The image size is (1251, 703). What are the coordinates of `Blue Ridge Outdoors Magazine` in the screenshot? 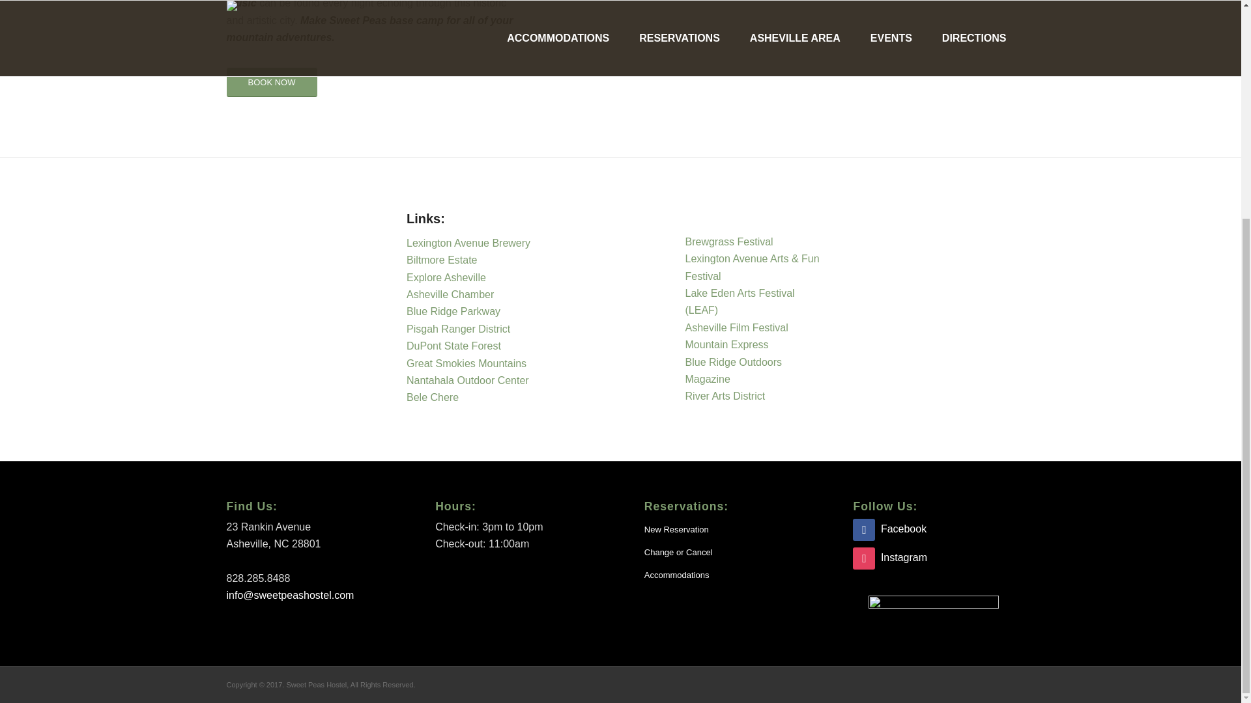 It's located at (734, 370).